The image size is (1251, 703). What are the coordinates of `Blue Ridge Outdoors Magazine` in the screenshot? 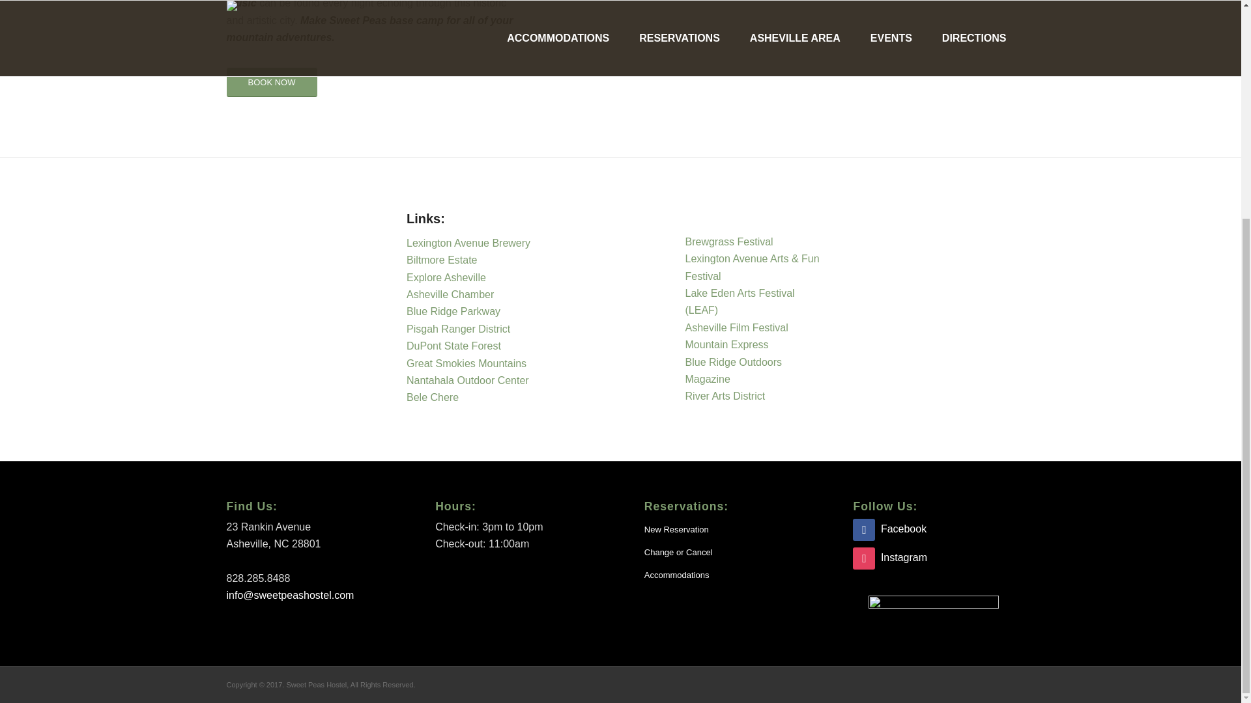 It's located at (734, 370).